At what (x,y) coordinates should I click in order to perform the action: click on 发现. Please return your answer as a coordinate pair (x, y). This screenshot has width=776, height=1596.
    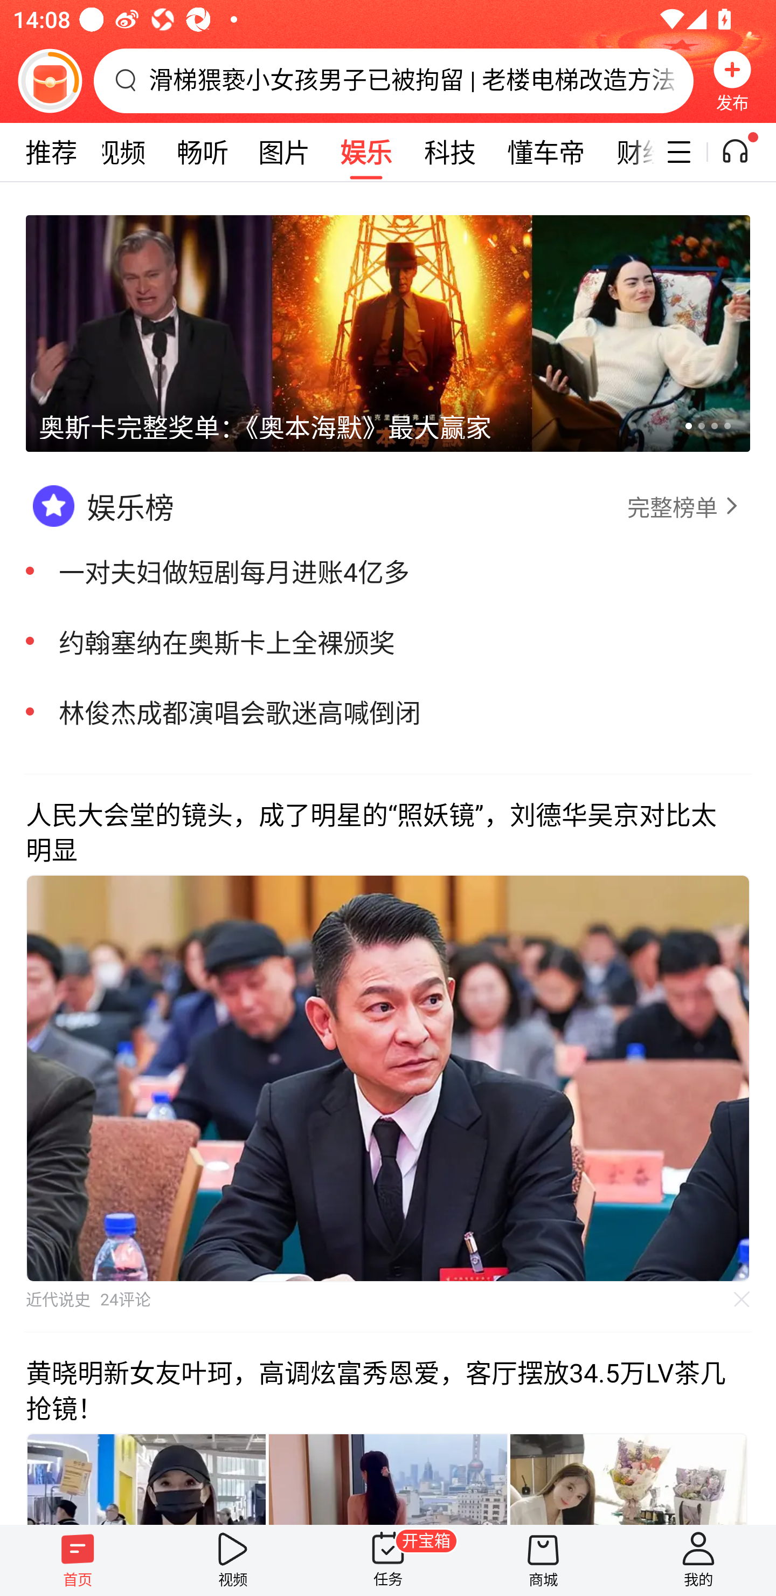
    Looking at the image, I should click on (39, 152).